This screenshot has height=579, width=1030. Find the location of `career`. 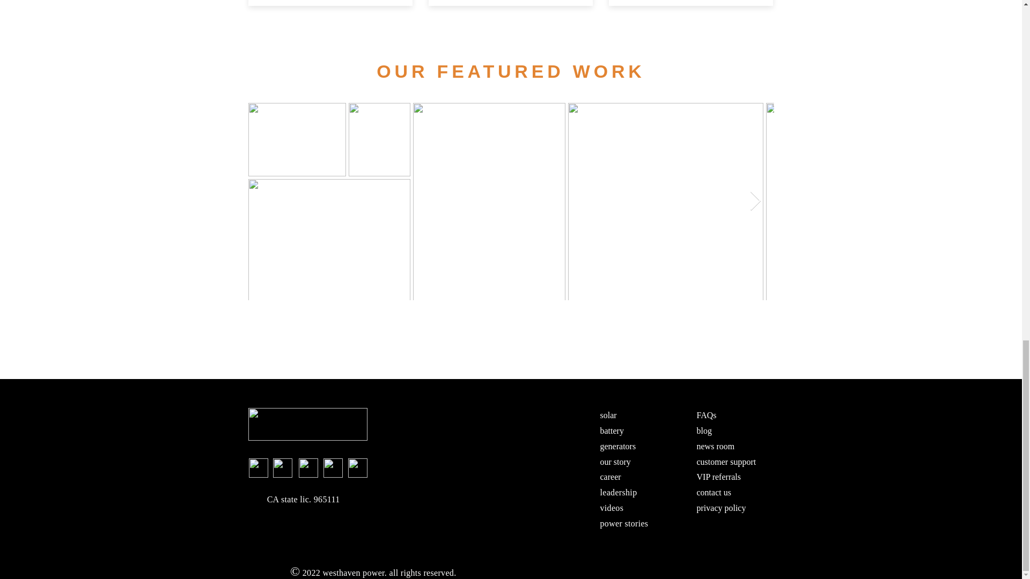

career is located at coordinates (610, 477).